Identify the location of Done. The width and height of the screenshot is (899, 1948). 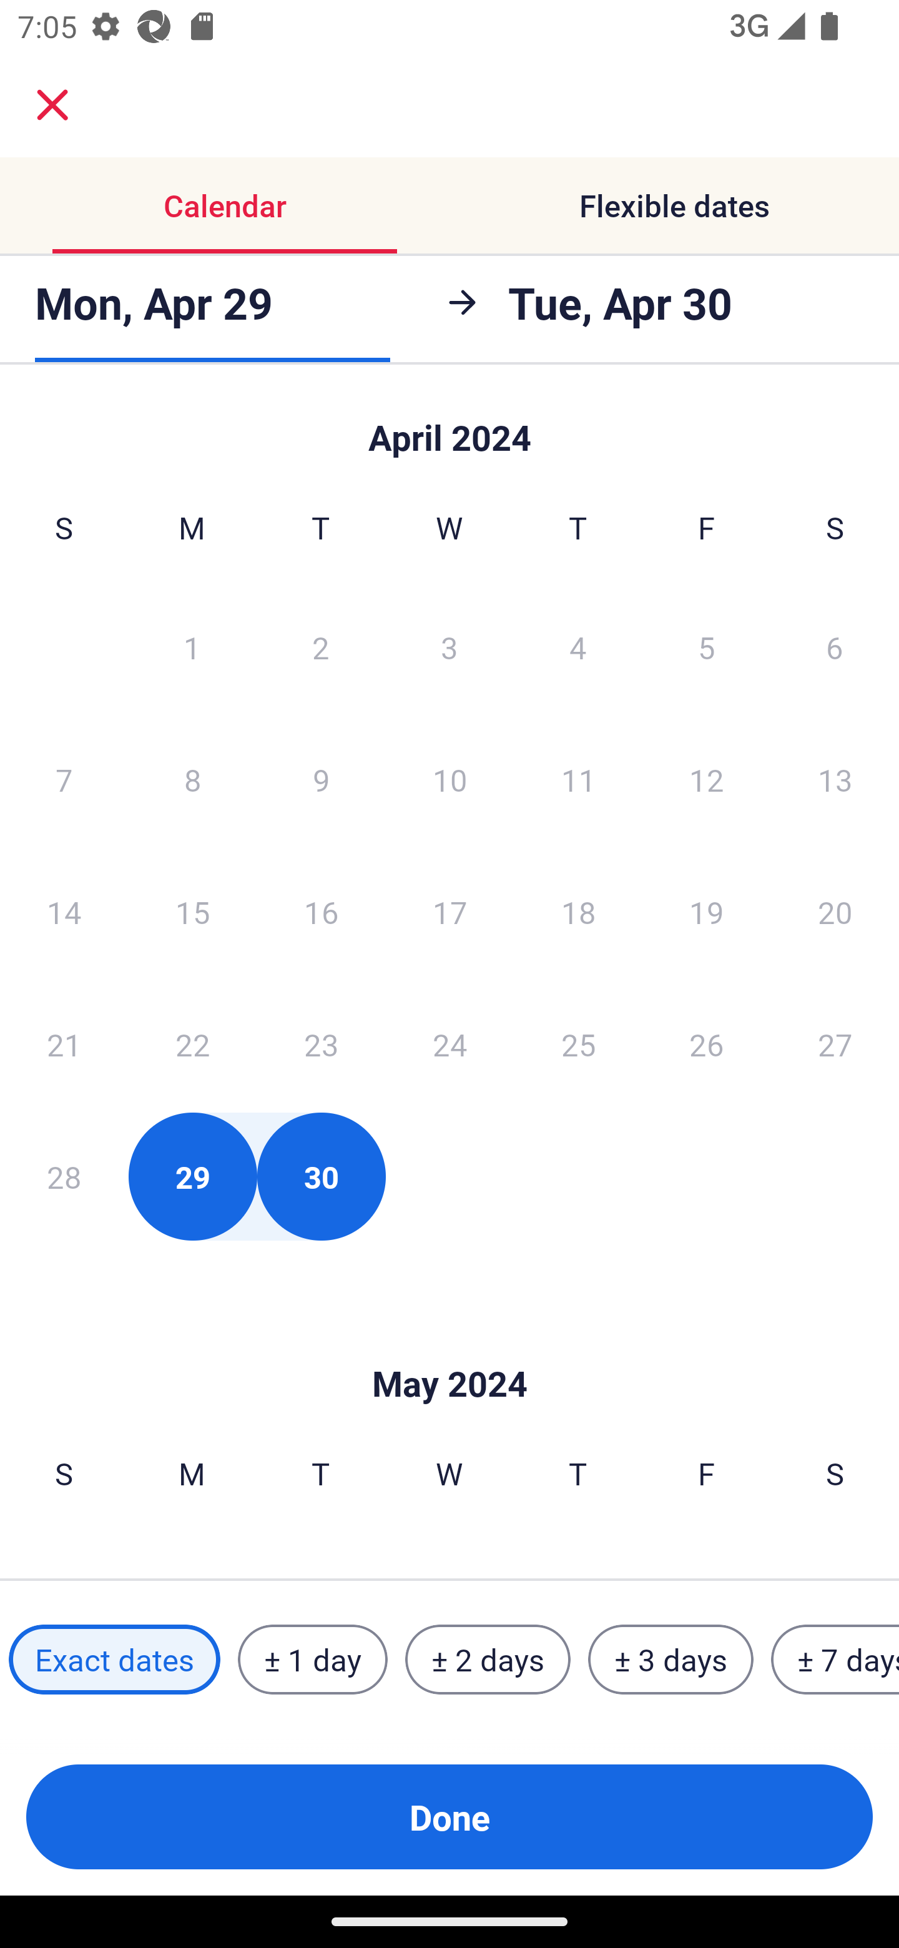
(449, 1817).